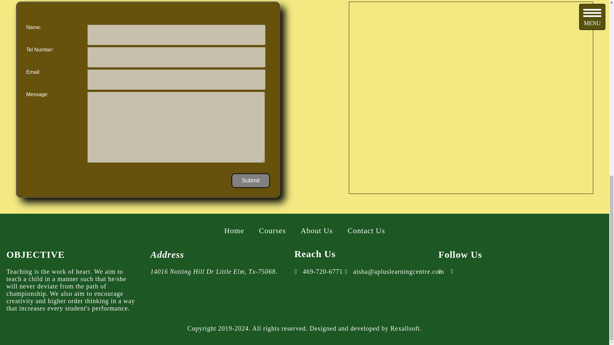  Describe the element at coordinates (234, 230) in the screenshot. I see `Home` at that location.